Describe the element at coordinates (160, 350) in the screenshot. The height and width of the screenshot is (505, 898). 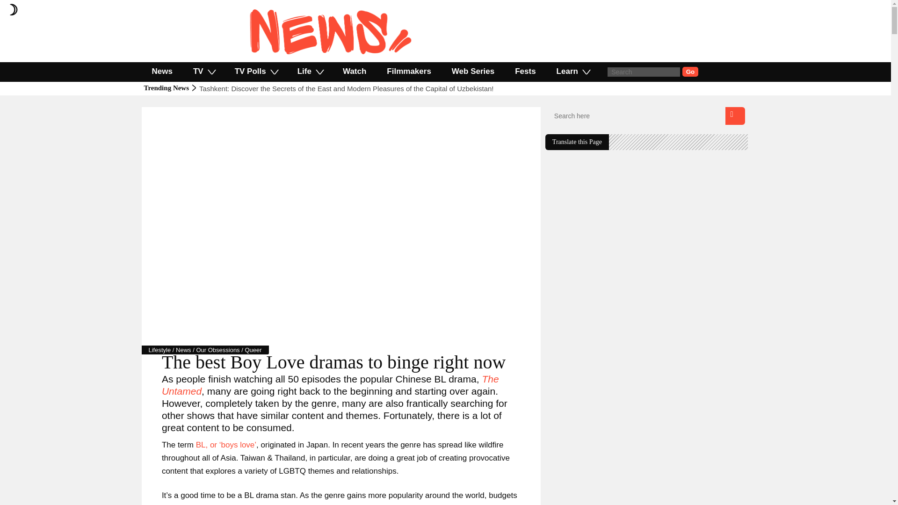
I see `Lifestyle` at that location.